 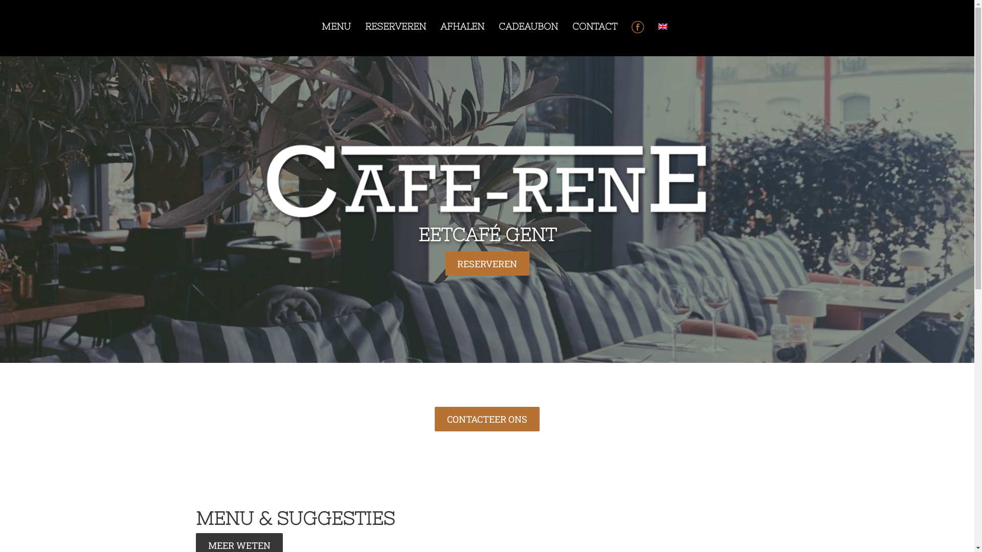 What do you see at coordinates (528, 27) in the screenshot?
I see `CADEAUBON` at bounding box center [528, 27].